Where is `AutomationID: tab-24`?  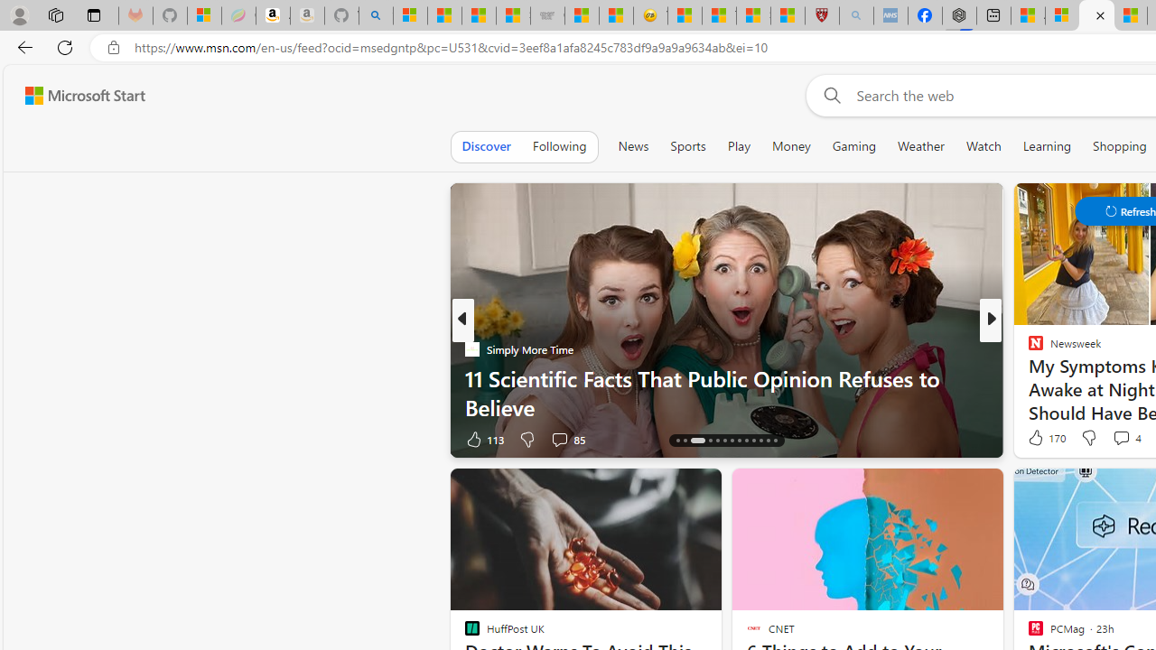 AutomationID: tab-24 is located at coordinates (760, 441).